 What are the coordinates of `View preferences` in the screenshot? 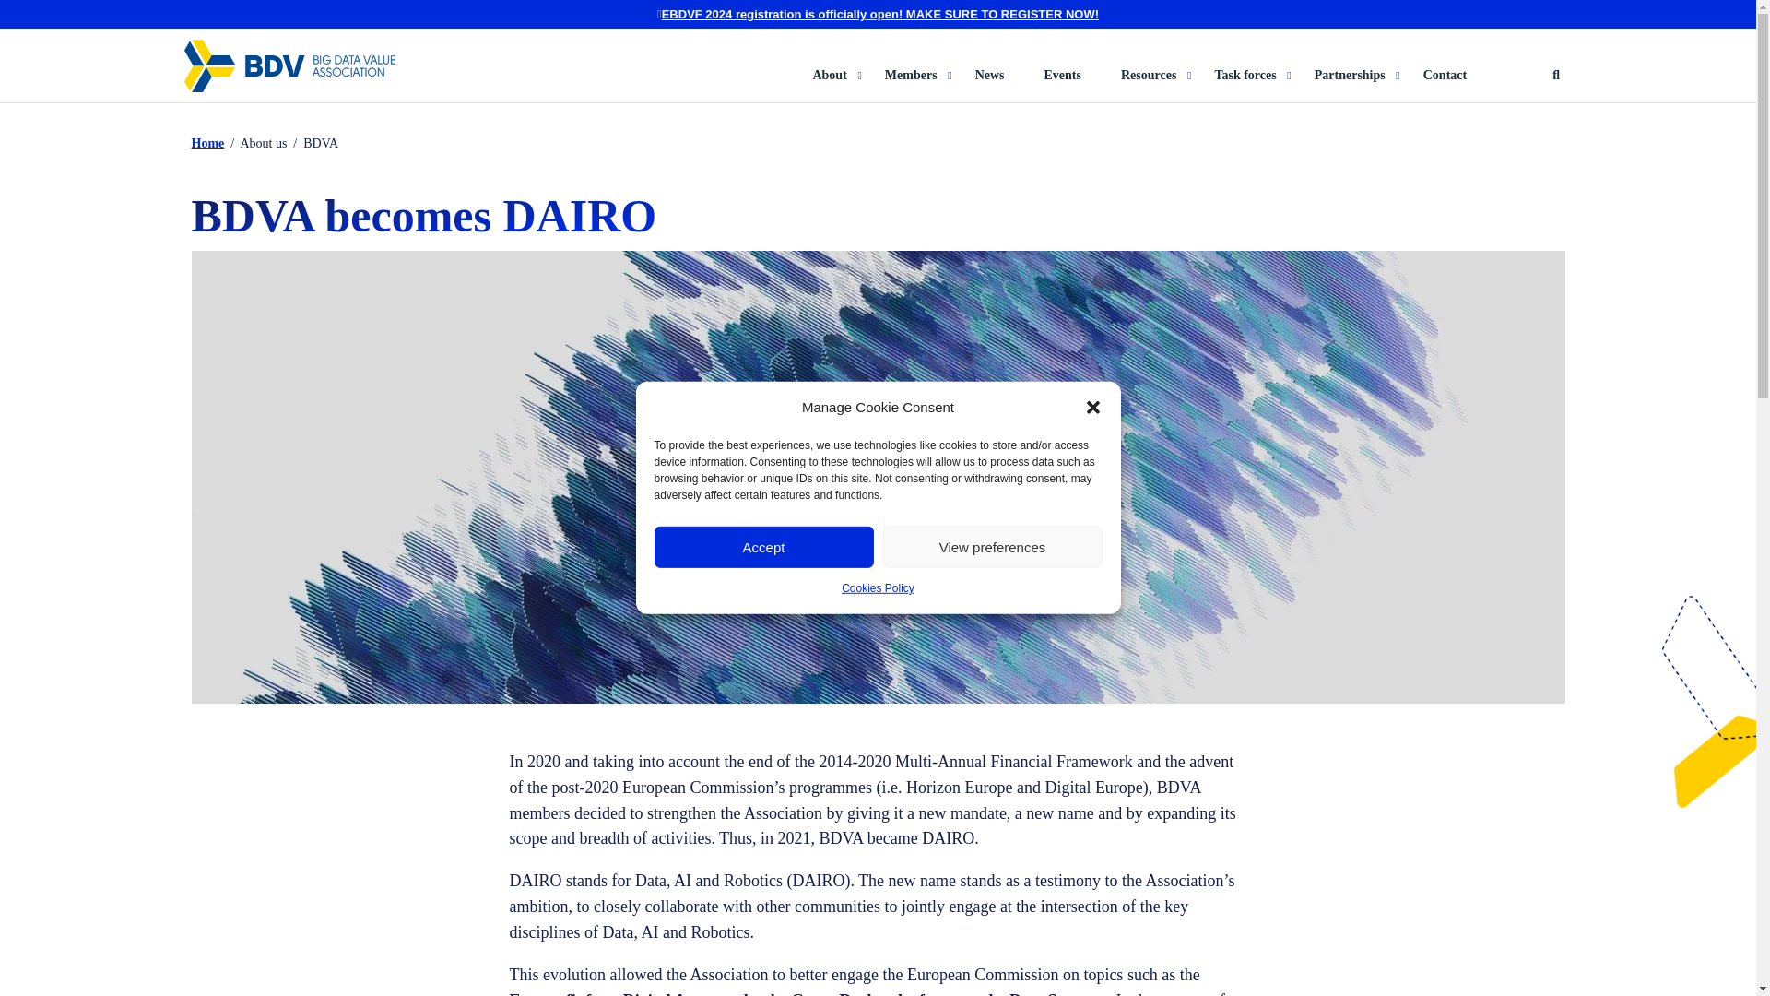 It's located at (993, 547).